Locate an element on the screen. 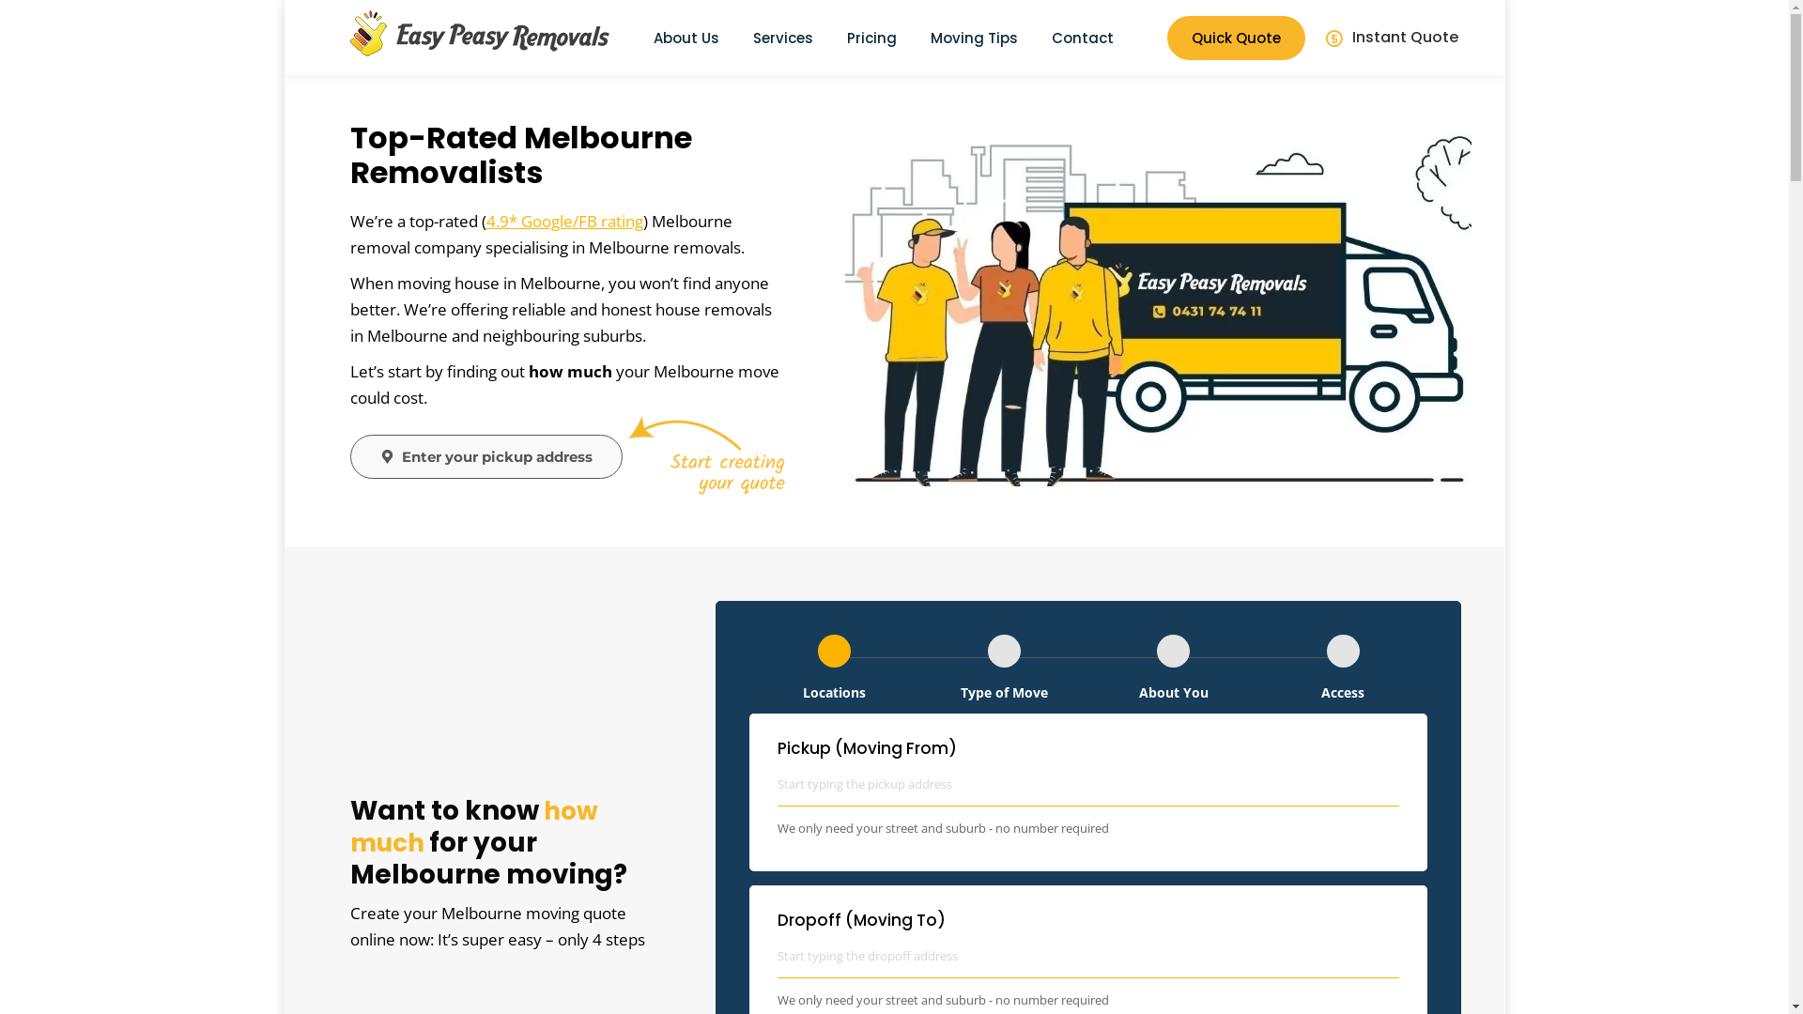 Image resolution: width=1803 pixels, height=1014 pixels. Start creating your quote is located at coordinates (709, 454).